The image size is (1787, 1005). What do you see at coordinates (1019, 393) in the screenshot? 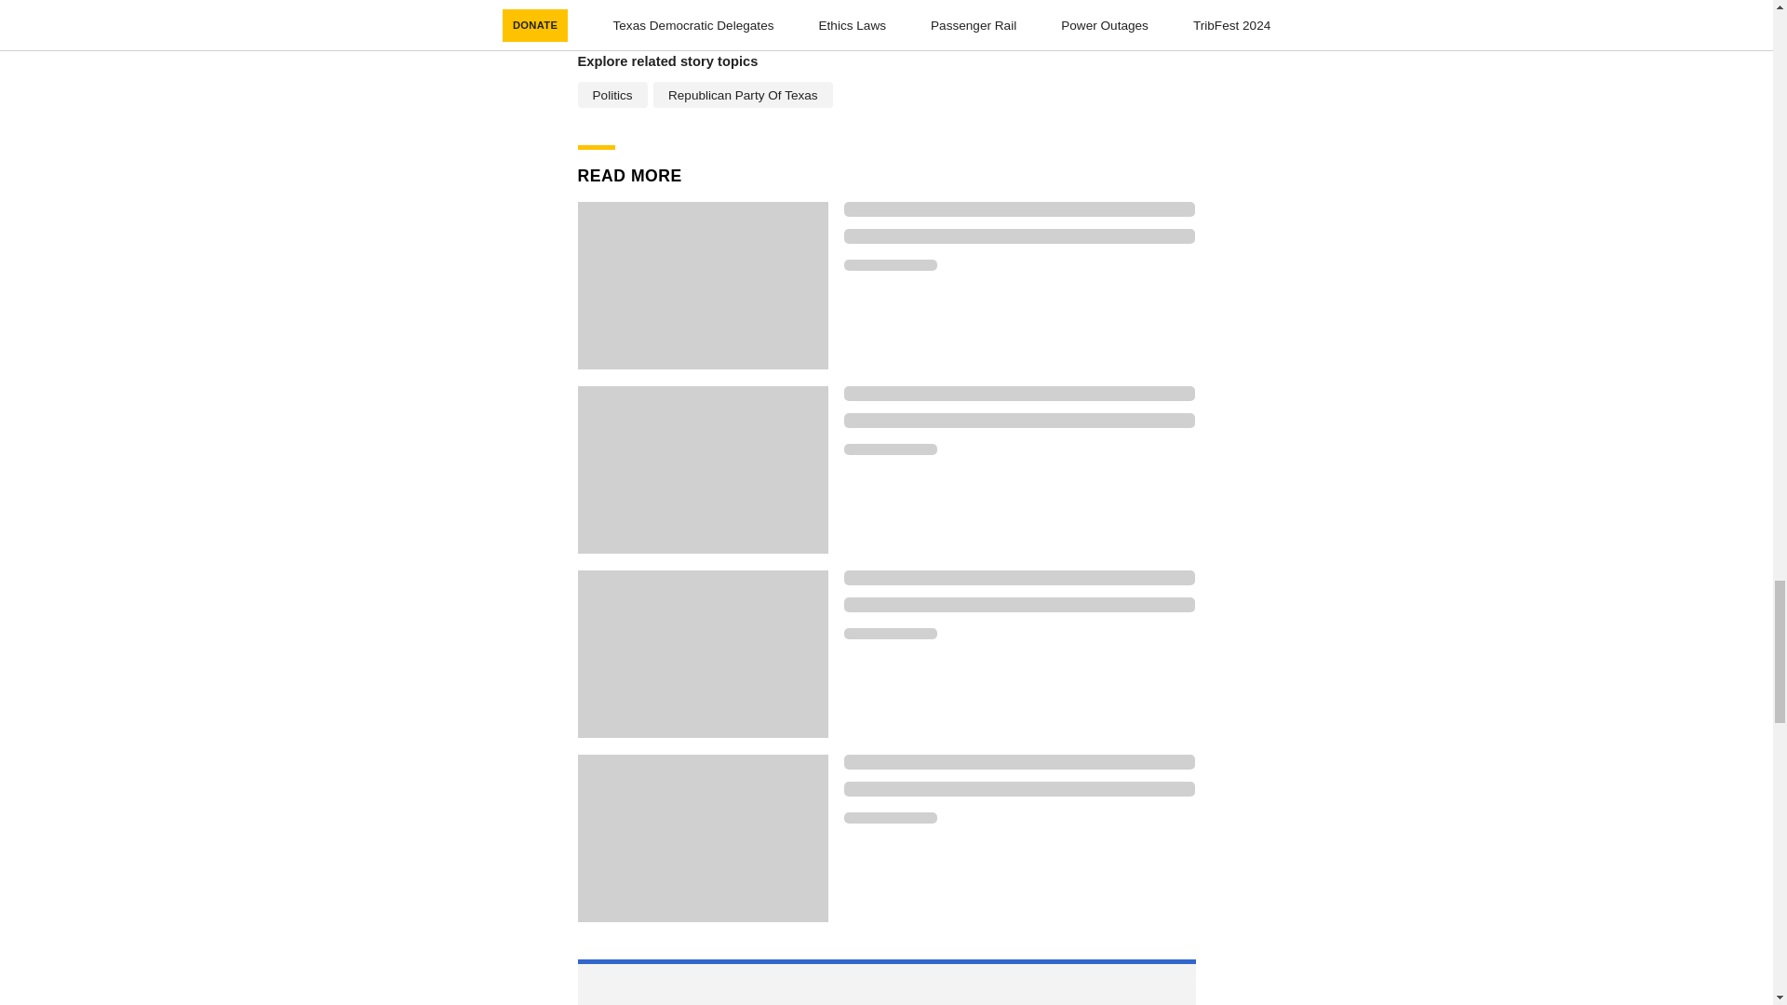
I see `Loading indicator` at bounding box center [1019, 393].